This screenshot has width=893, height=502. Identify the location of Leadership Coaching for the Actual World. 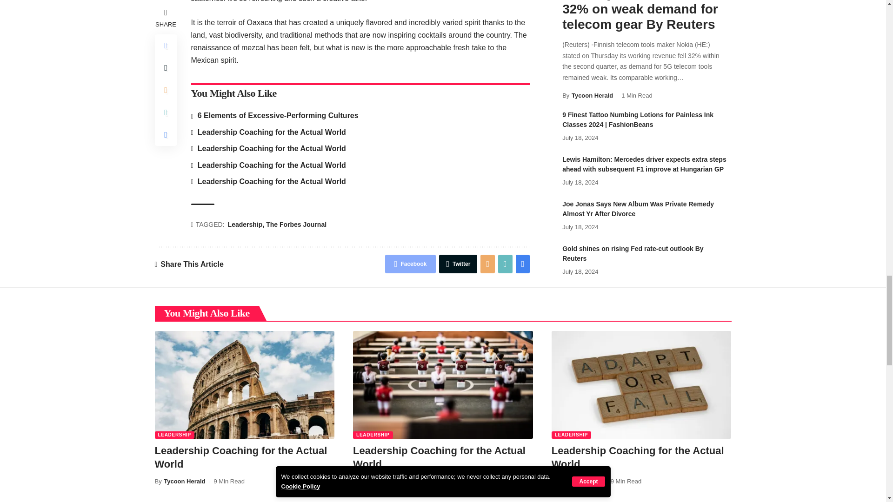
(443, 384).